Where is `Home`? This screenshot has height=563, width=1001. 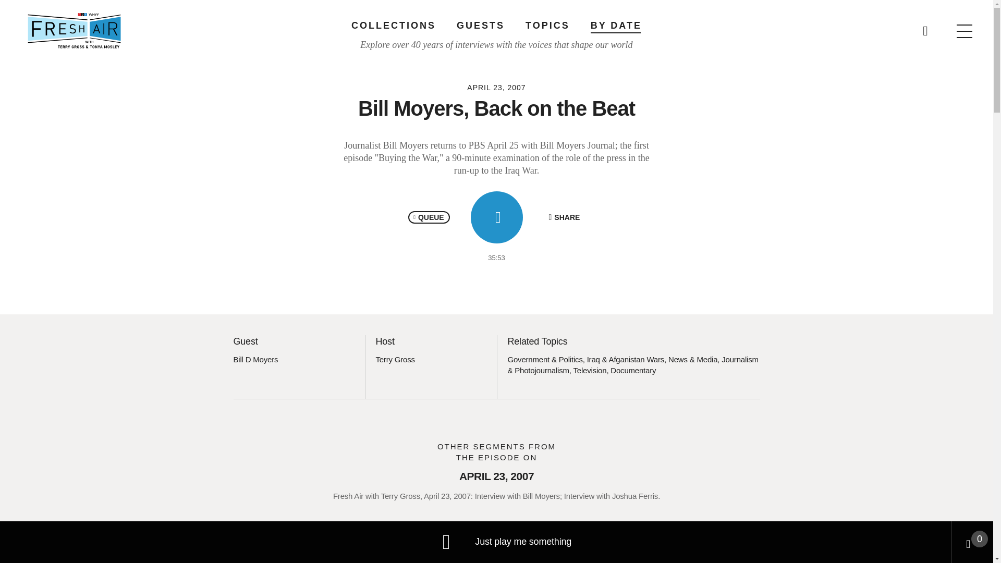 Home is located at coordinates (74, 30).